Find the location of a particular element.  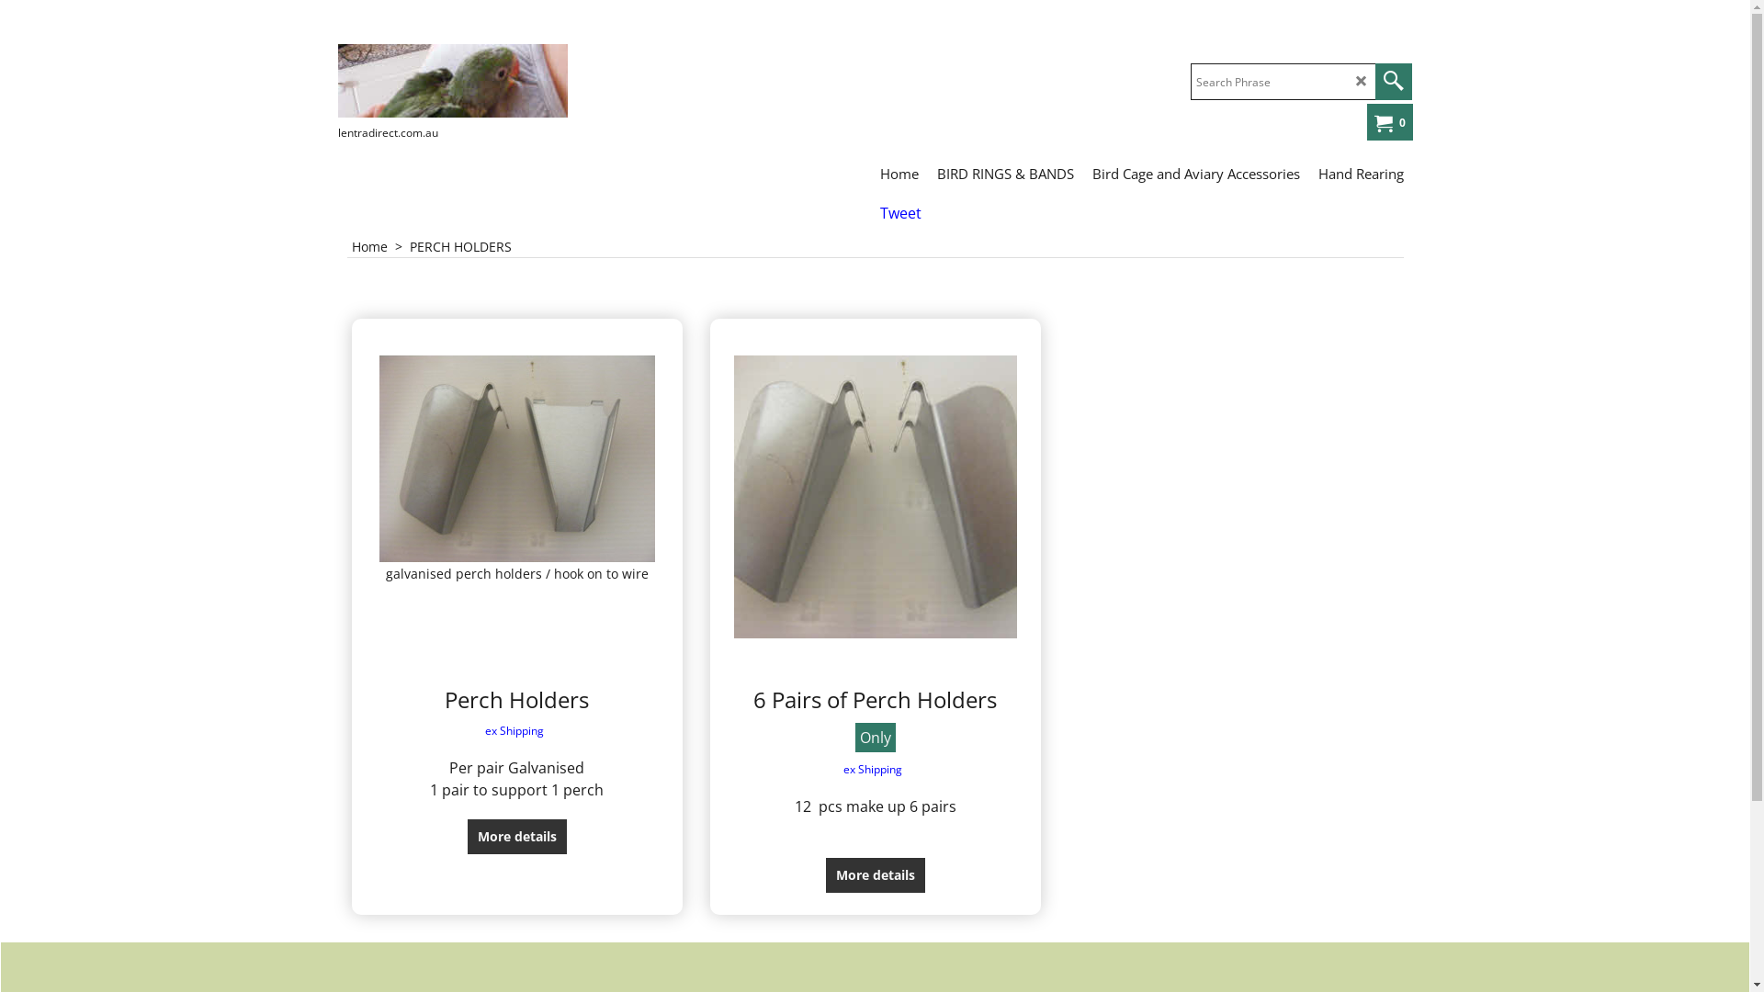

More details is located at coordinates (876, 875).